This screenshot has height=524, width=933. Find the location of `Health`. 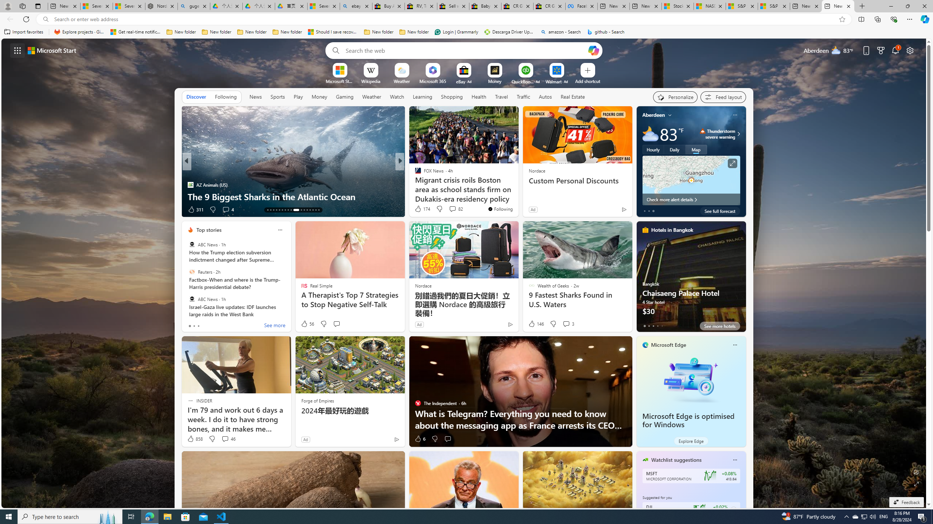

Health is located at coordinates (479, 96).